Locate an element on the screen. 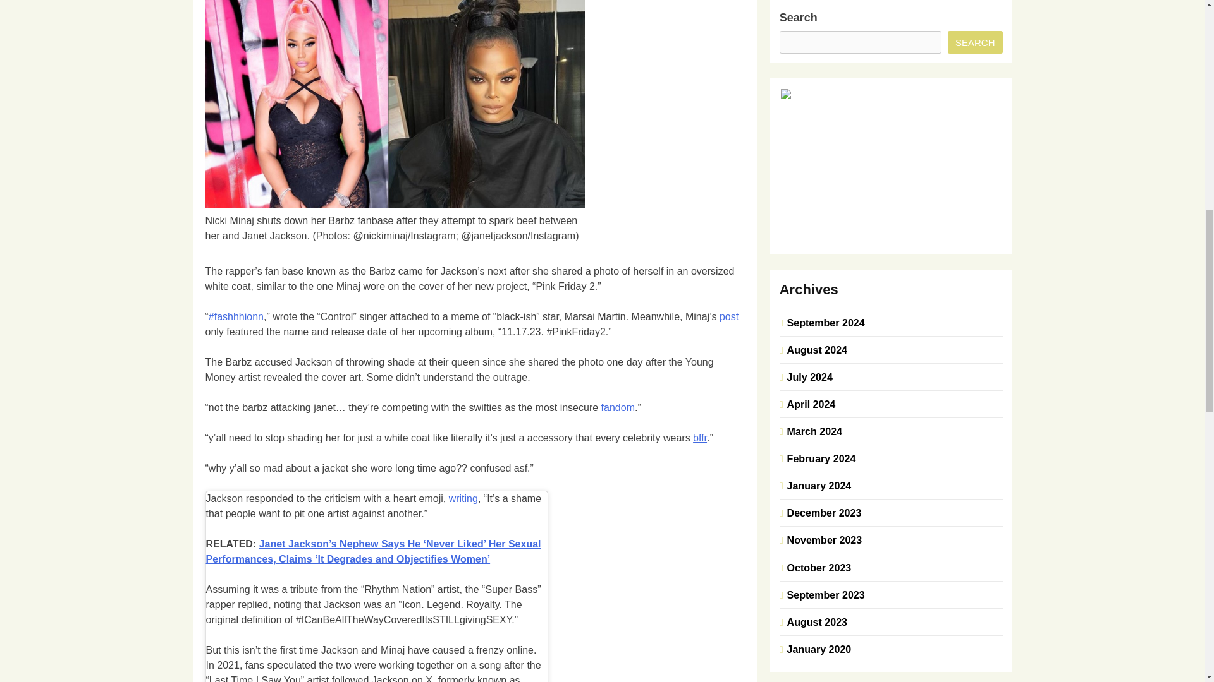 The width and height of the screenshot is (1214, 682). fandom is located at coordinates (618, 408).